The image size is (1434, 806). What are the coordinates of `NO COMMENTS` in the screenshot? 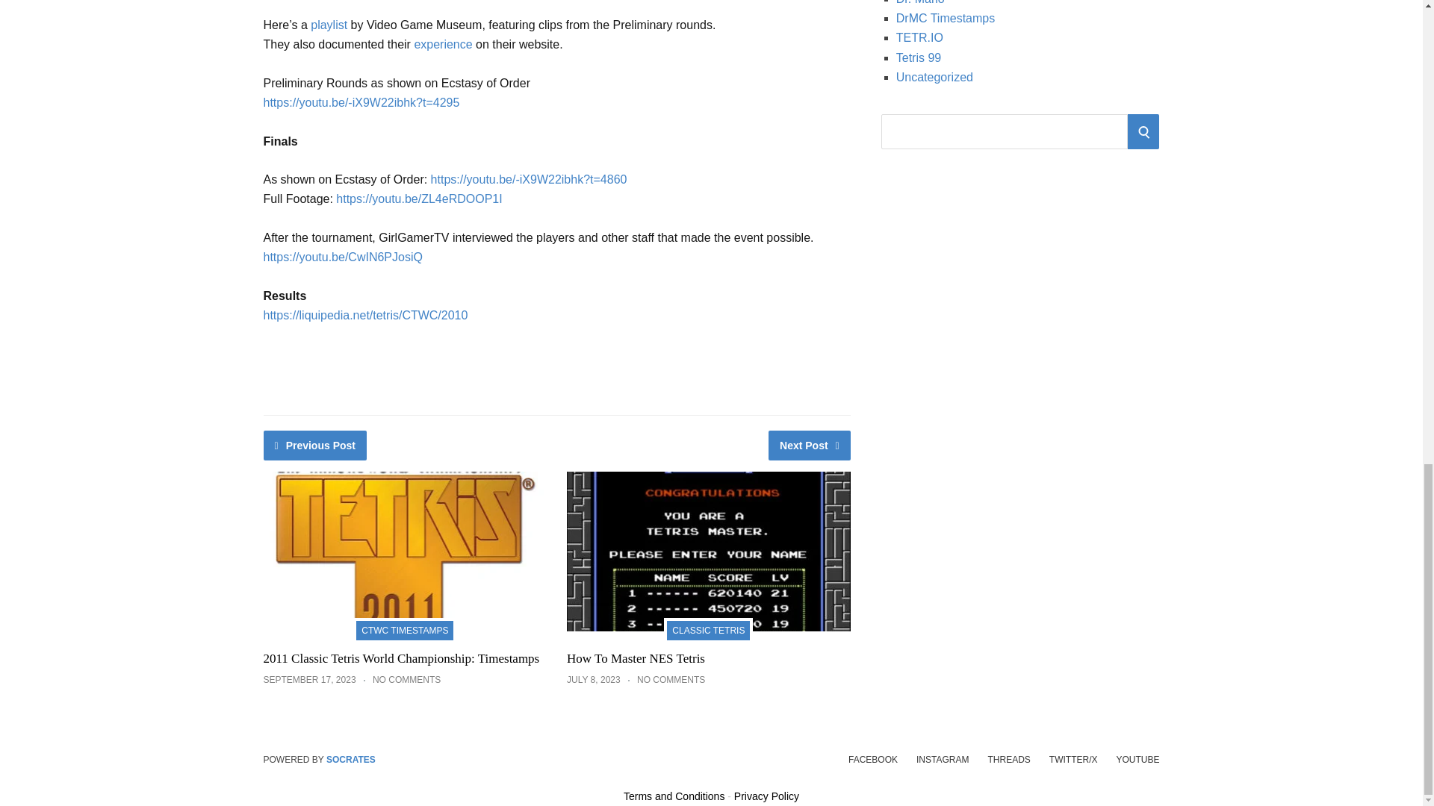 It's located at (671, 679).